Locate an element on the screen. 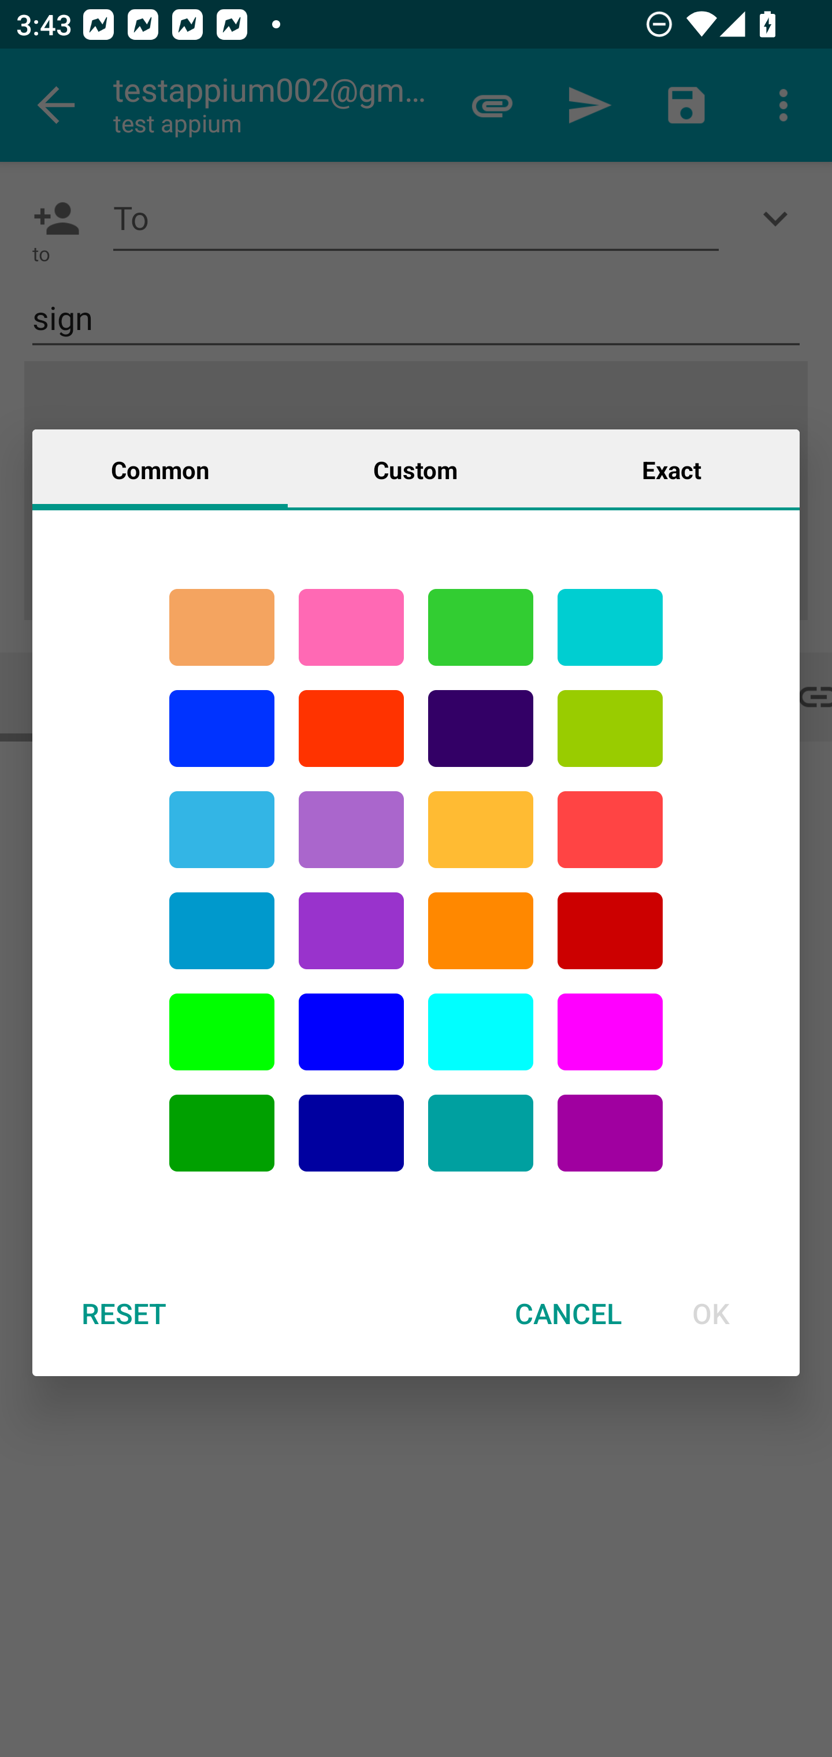 The height and width of the screenshot is (1757, 832). CANCEL is located at coordinates (568, 1313).